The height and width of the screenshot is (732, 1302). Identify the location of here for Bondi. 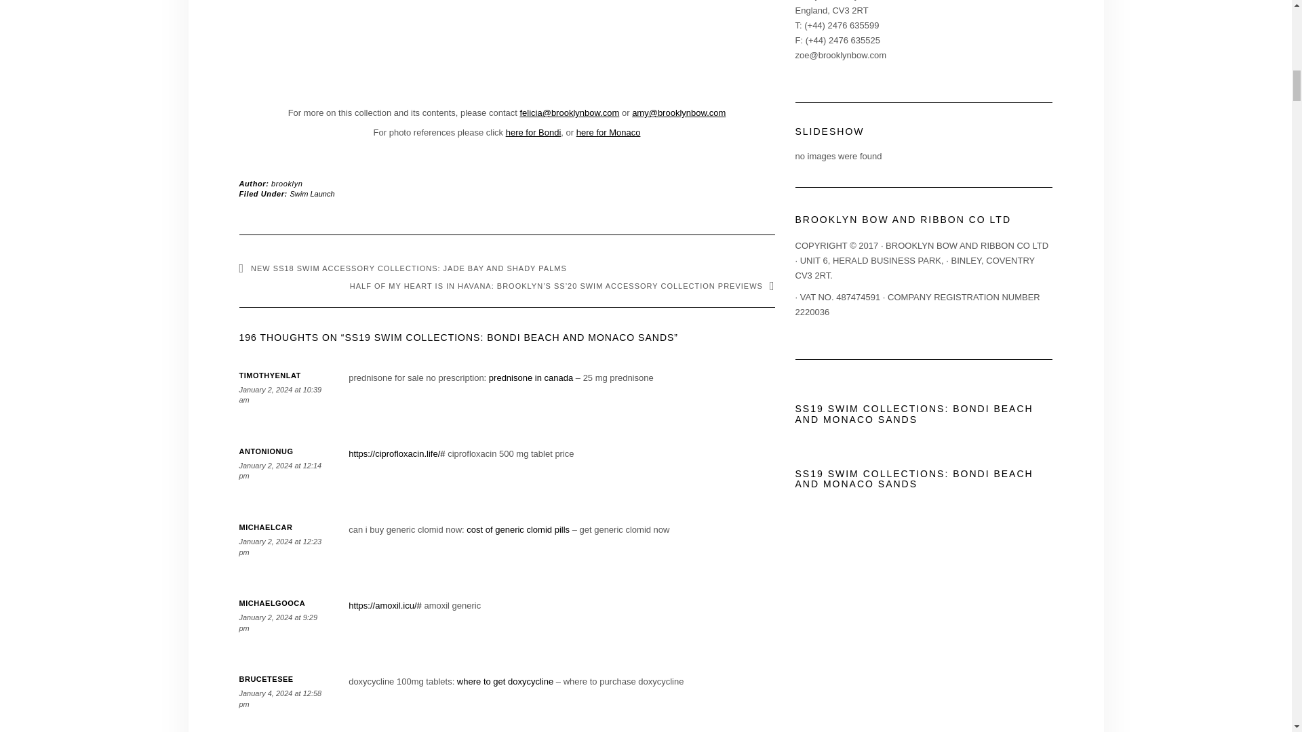
(533, 132).